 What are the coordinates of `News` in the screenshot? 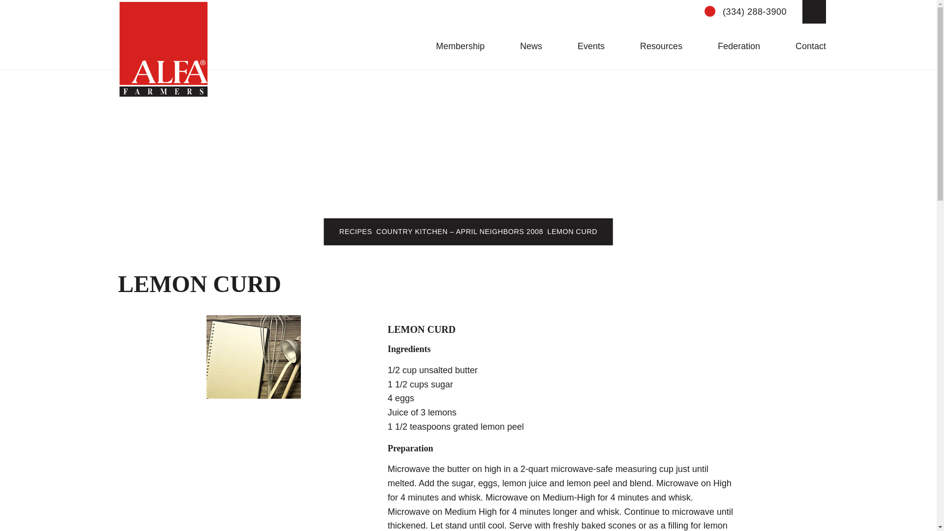 It's located at (525, 46).